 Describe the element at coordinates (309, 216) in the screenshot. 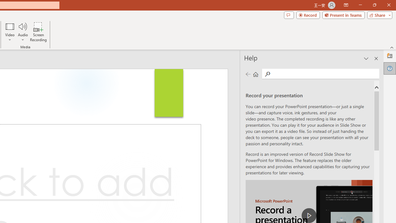

I see `play Record a Presentation` at that location.